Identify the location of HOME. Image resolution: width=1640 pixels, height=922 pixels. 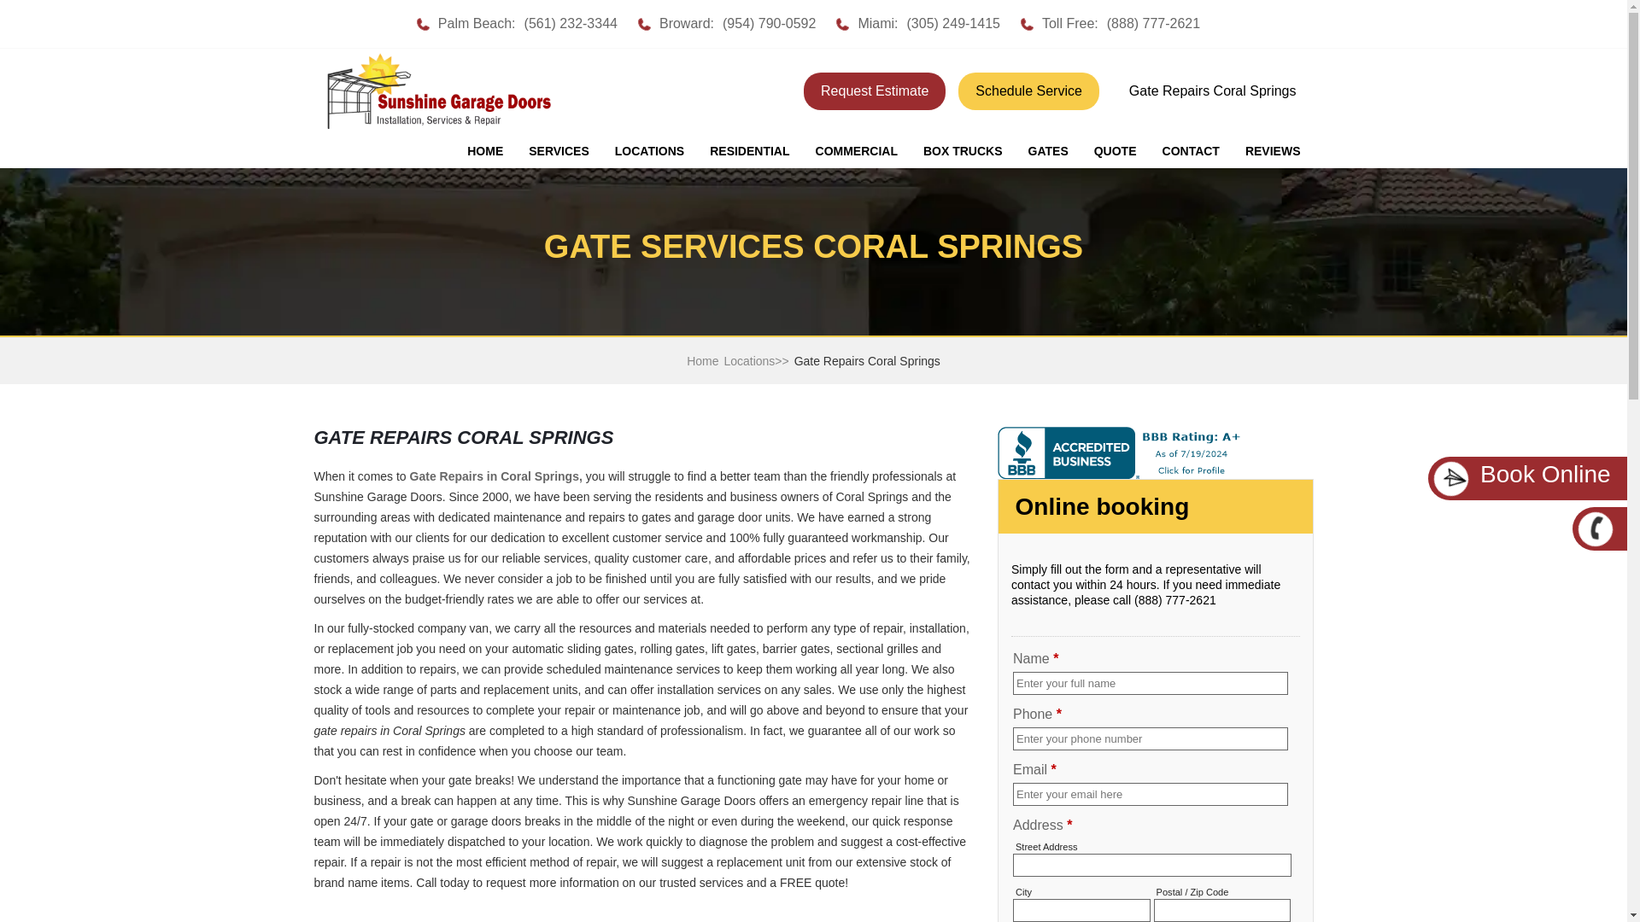
(485, 151).